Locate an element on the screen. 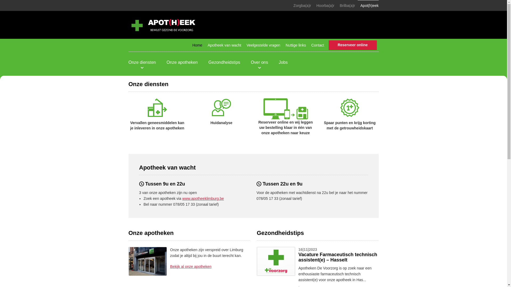 Image resolution: width=511 pixels, height=287 pixels. Over ons is located at coordinates (259, 62).